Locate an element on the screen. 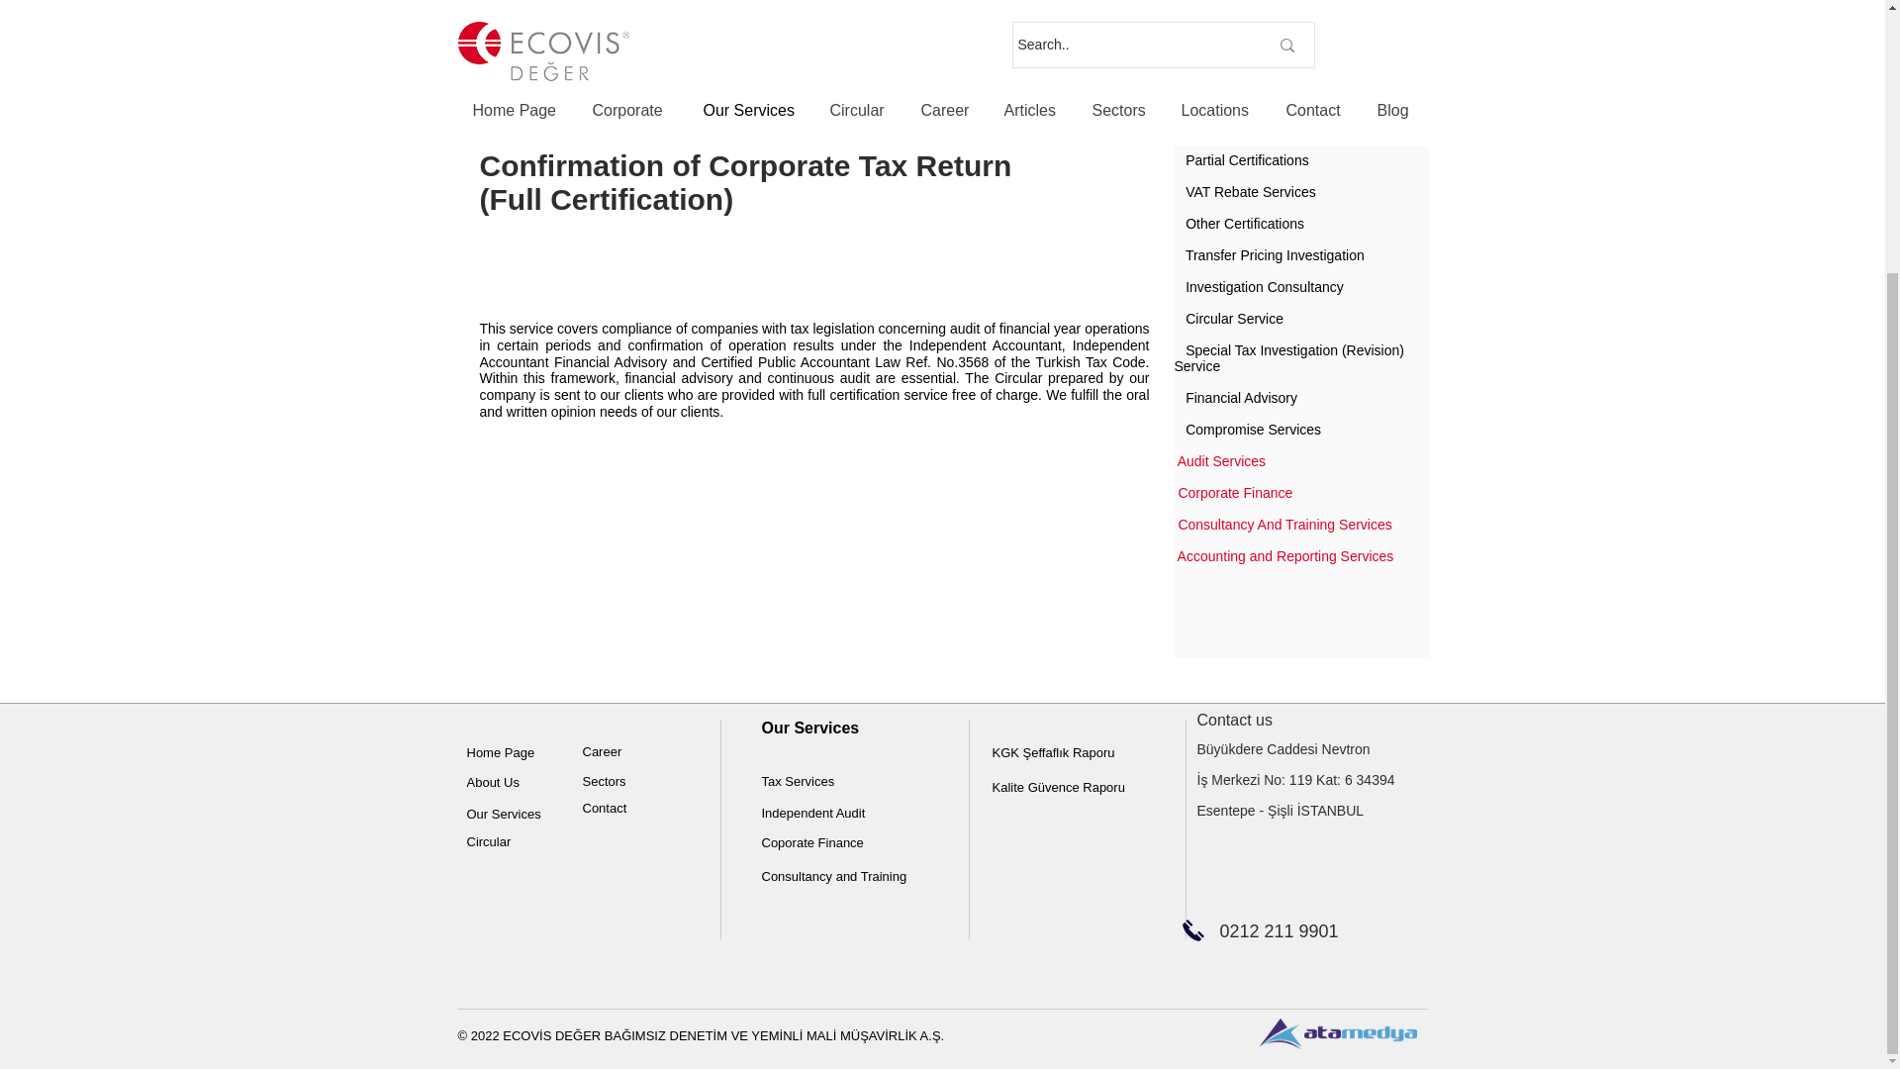 The height and width of the screenshot is (1069, 1900). Partial Certifications is located at coordinates (1247, 160).